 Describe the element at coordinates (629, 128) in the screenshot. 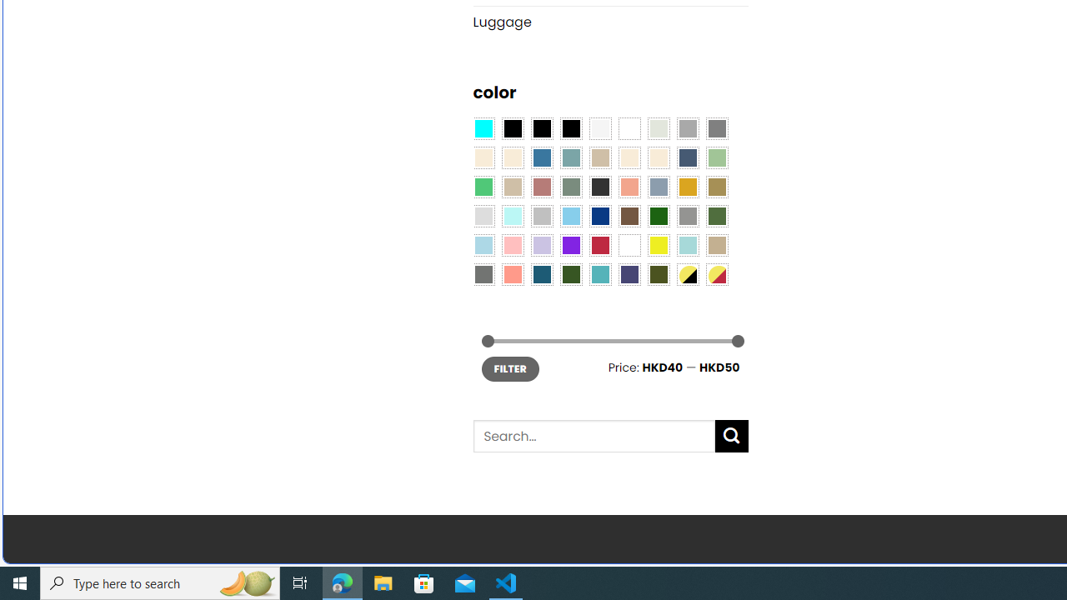

I see `Clear` at that location.